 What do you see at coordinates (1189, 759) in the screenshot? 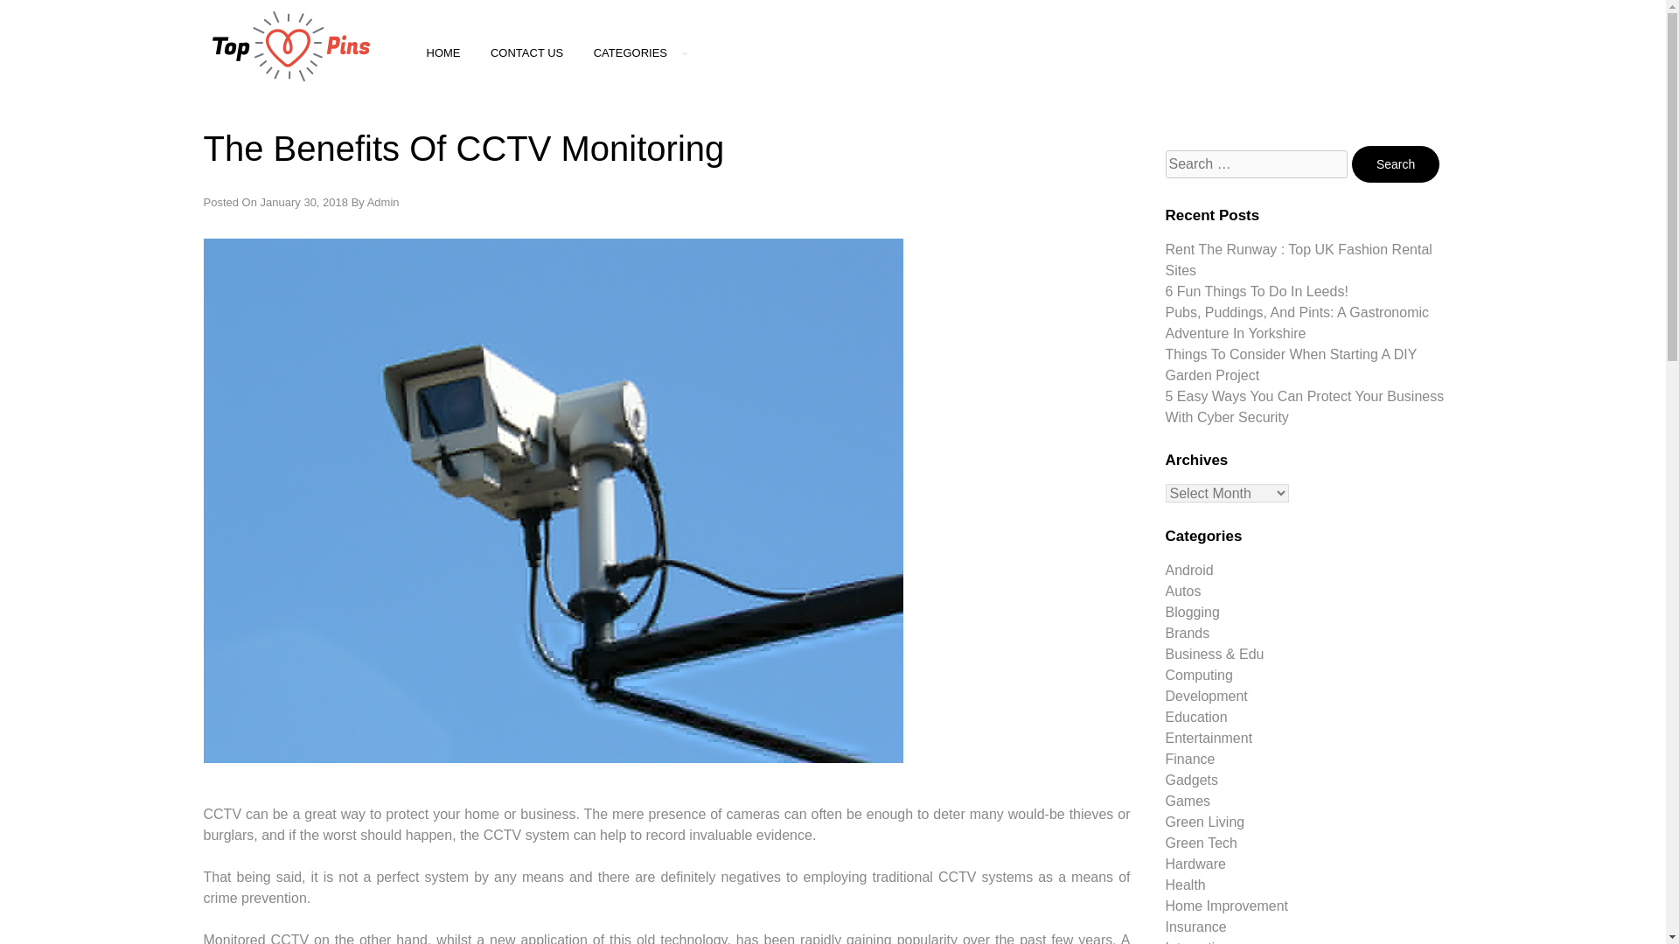
I see `Finance` at bounding box center [1189, 759].